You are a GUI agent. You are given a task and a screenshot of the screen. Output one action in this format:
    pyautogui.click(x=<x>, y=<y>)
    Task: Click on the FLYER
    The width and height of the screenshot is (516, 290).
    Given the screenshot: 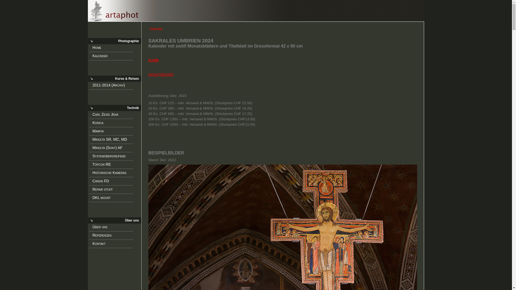 What is the action you would take?
    pyautogui.click(x=153, y=60)
    